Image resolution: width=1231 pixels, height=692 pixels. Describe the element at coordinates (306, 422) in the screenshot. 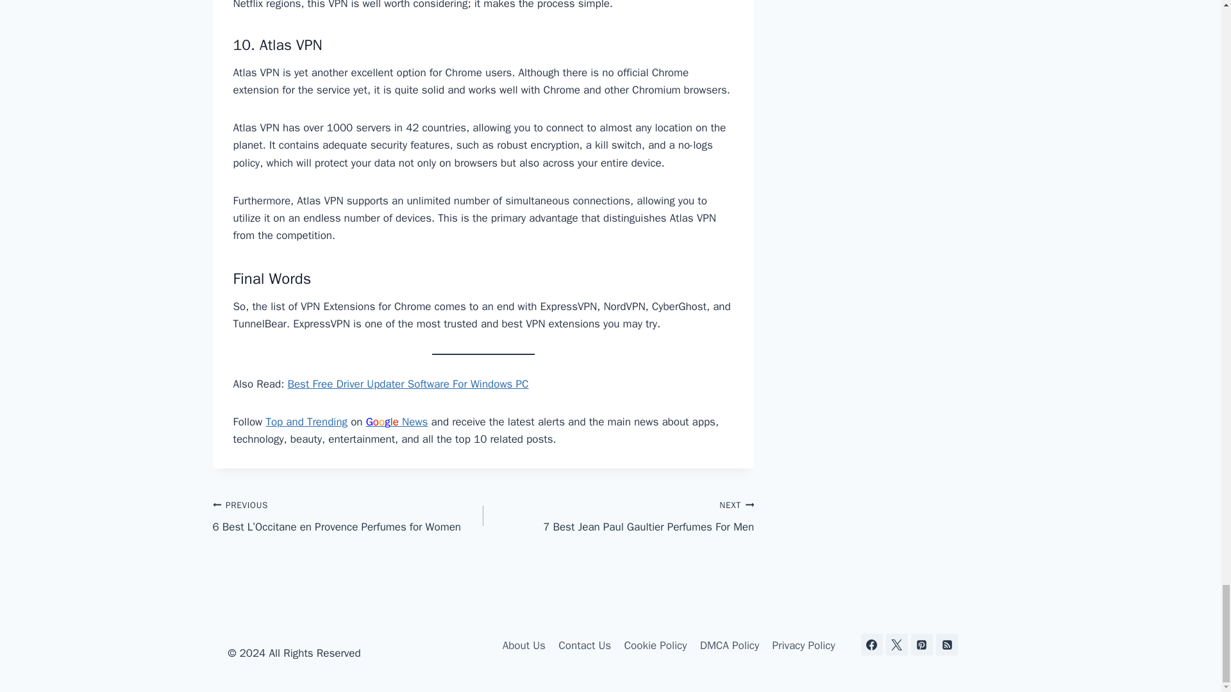

I see `Top and Trending` at that location.